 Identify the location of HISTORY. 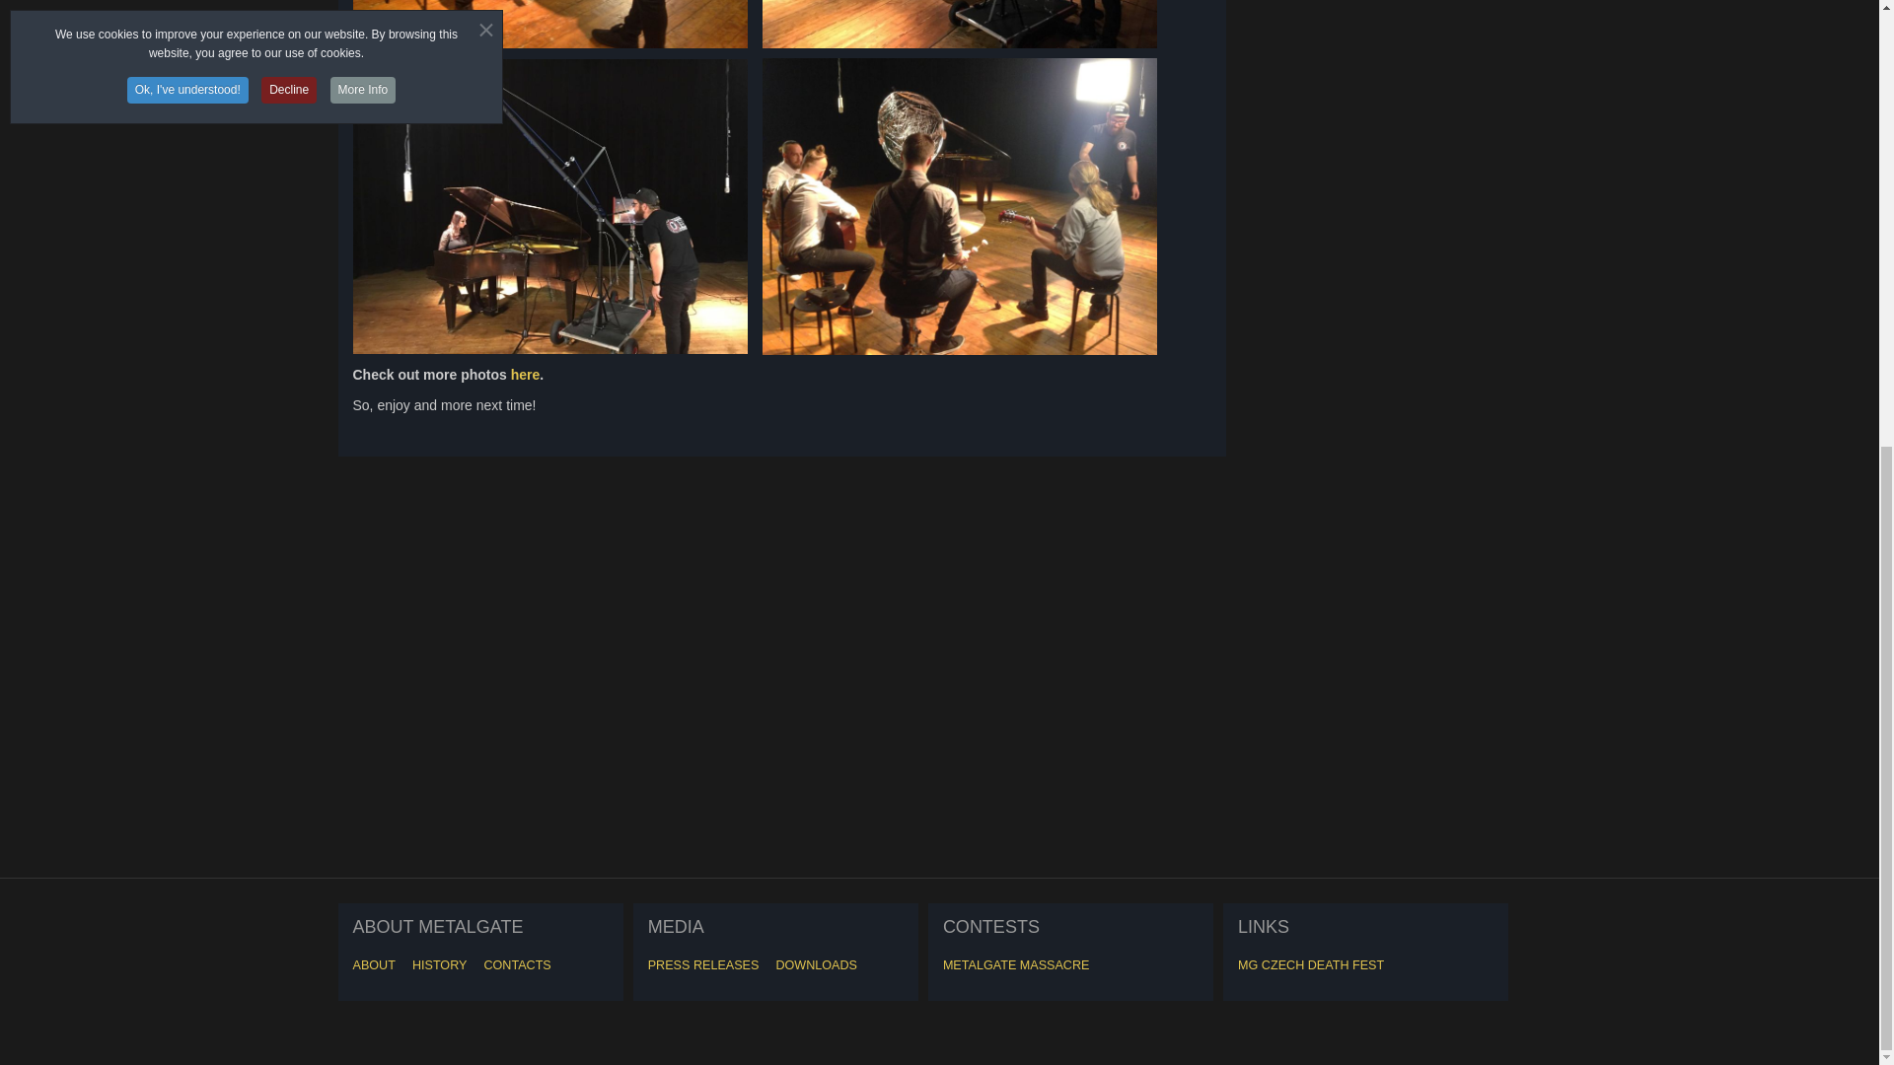
(440, 965).